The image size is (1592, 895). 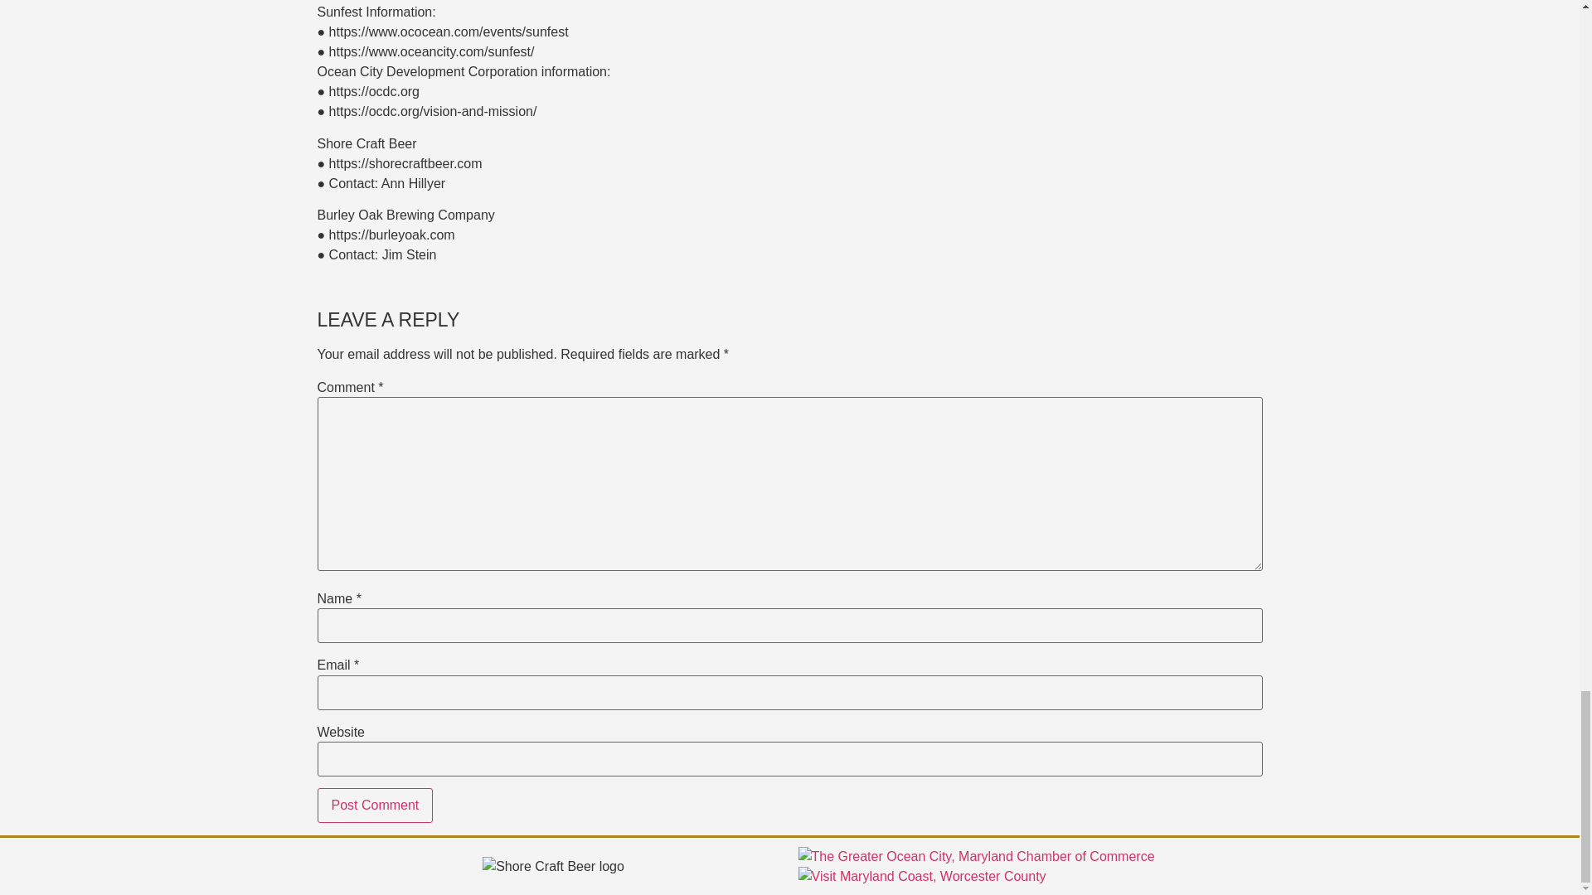 I want to click on Chamber-of-Commerce-300, so click(x=975, y=857).